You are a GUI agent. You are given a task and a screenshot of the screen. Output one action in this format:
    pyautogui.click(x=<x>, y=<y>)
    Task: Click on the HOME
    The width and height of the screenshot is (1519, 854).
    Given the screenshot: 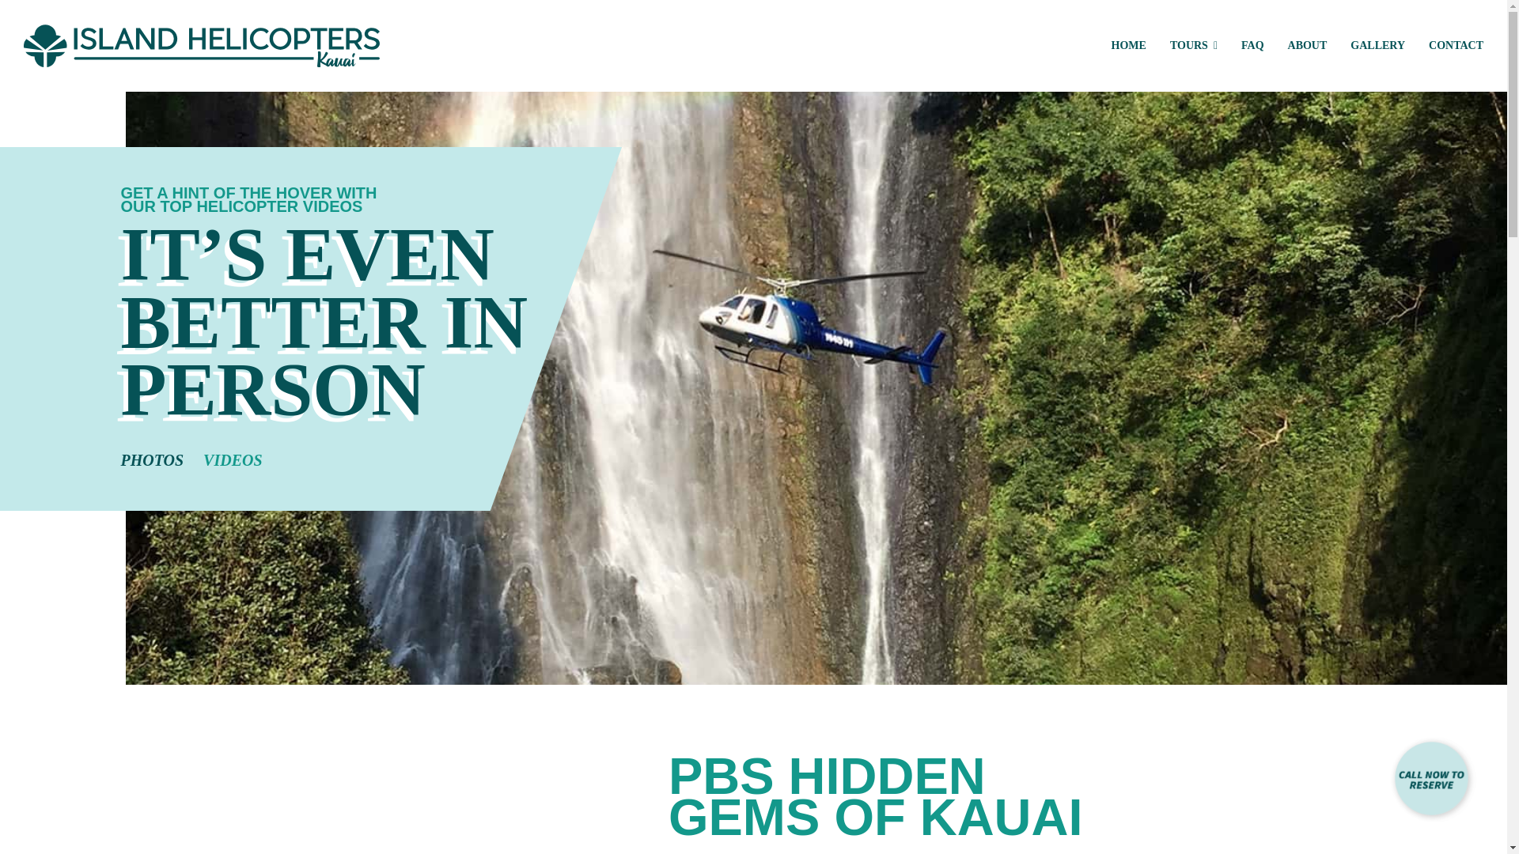 What is the action you would take?
    pyautogui.click(x=1117, y=46)
    